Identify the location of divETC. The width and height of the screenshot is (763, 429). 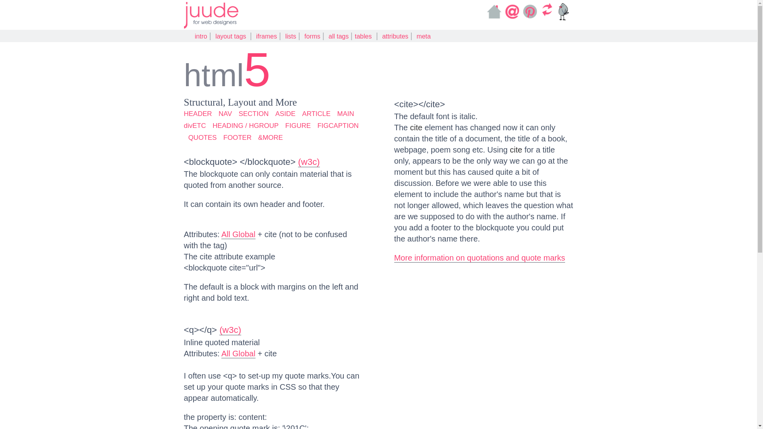
(195, 126).